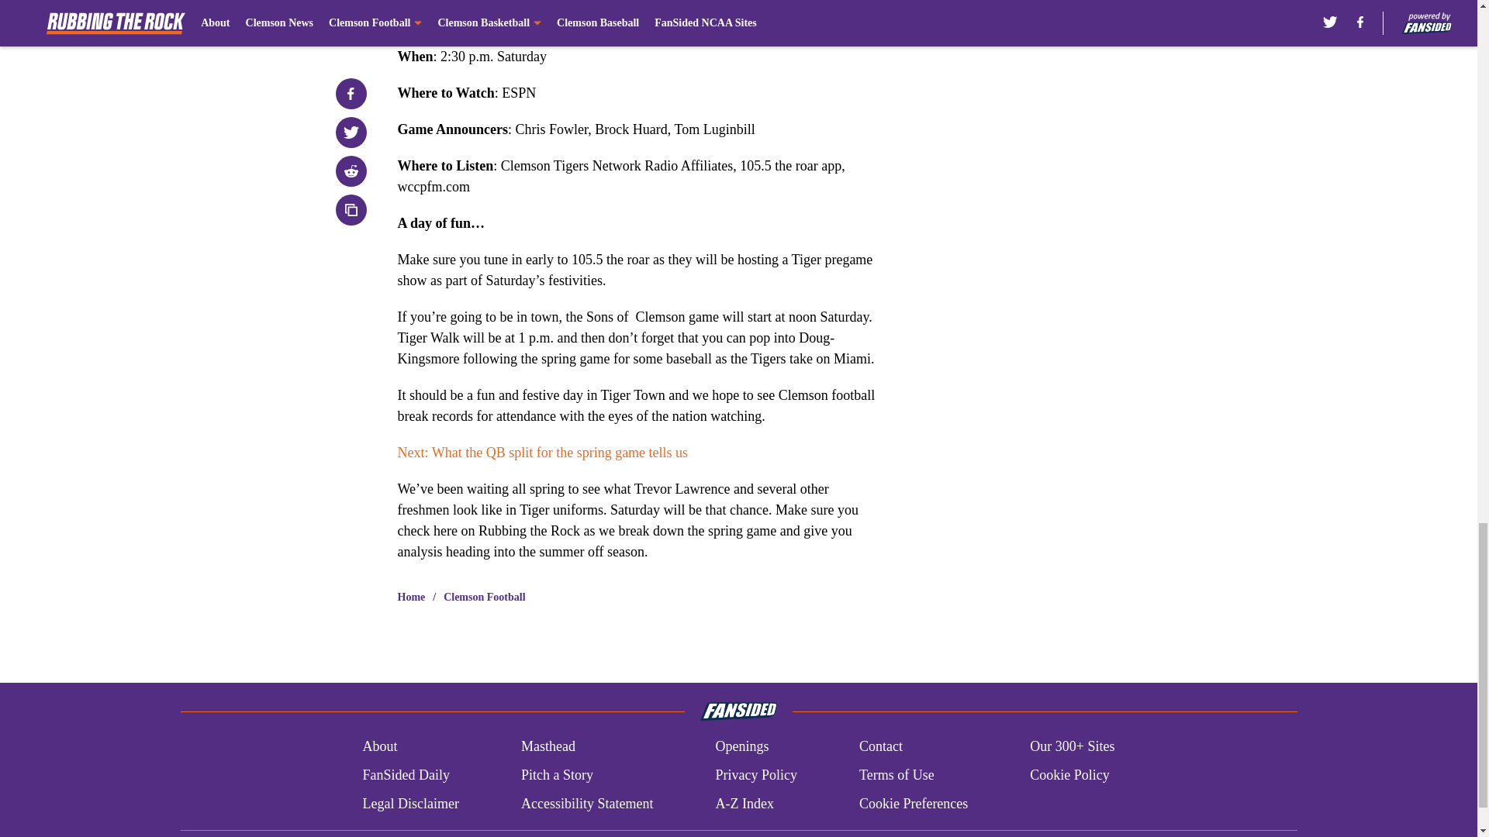  I want to click on About, so click(379, 747).